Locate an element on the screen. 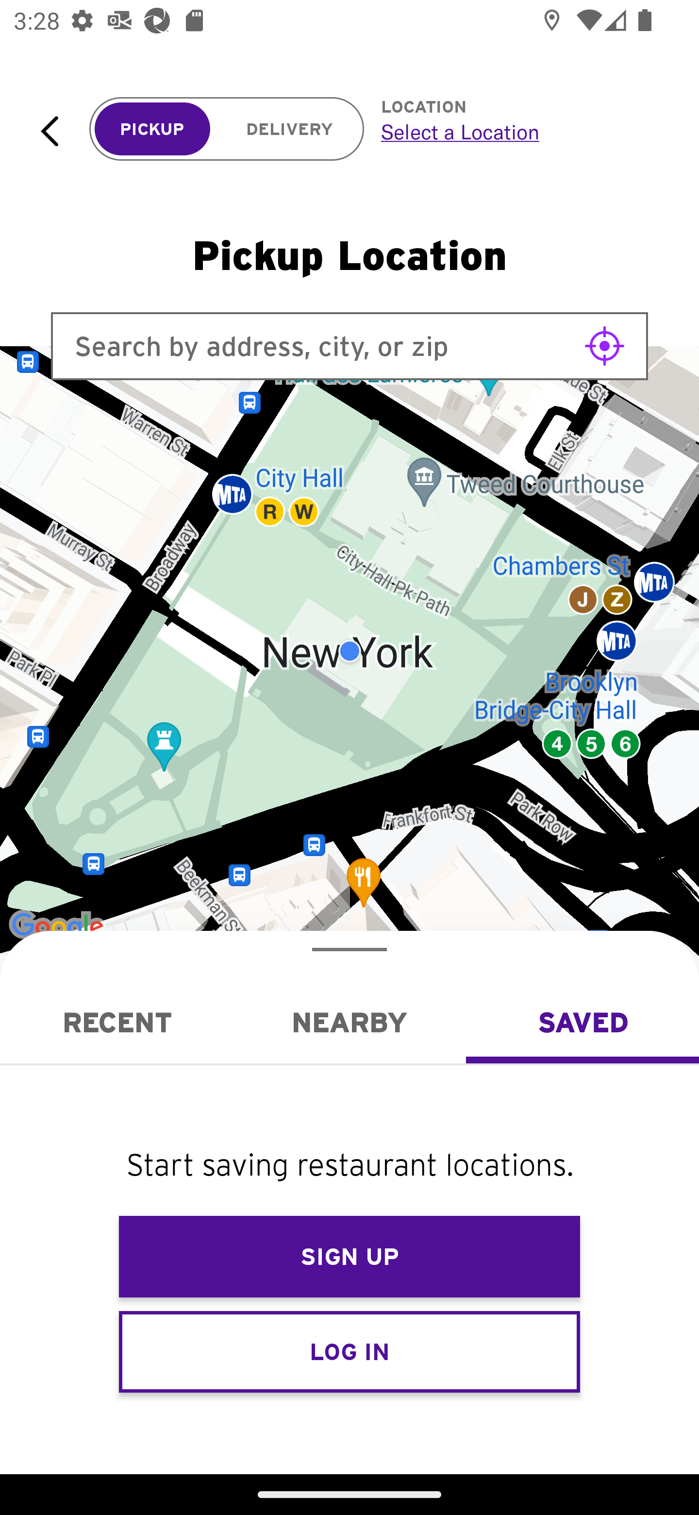 This screenshot has height=1515, width=699. SIGN UP is located at coordinates (349, 1257).